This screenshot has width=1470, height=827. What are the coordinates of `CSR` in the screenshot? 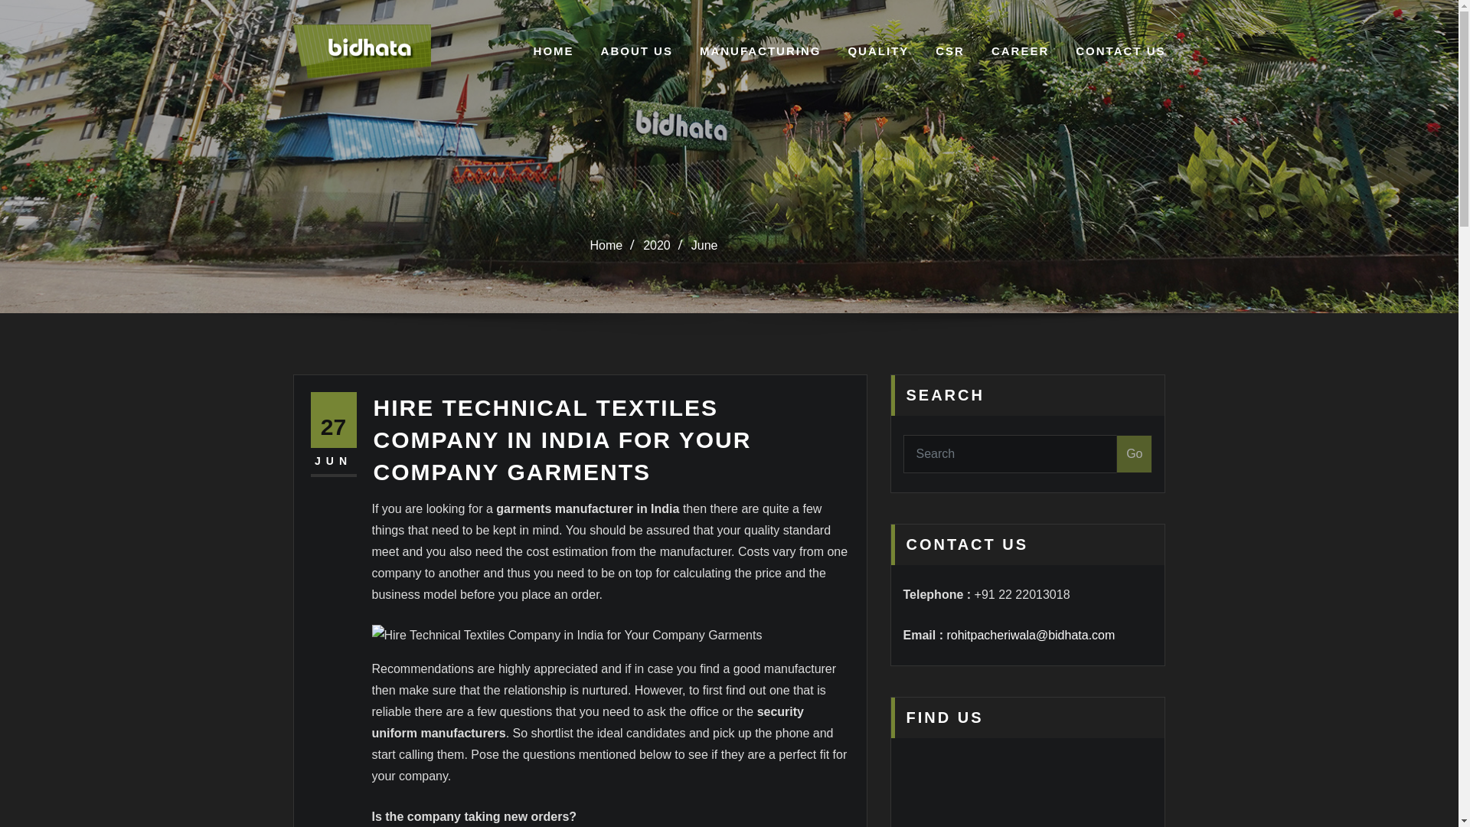 It's located at (949, 51).